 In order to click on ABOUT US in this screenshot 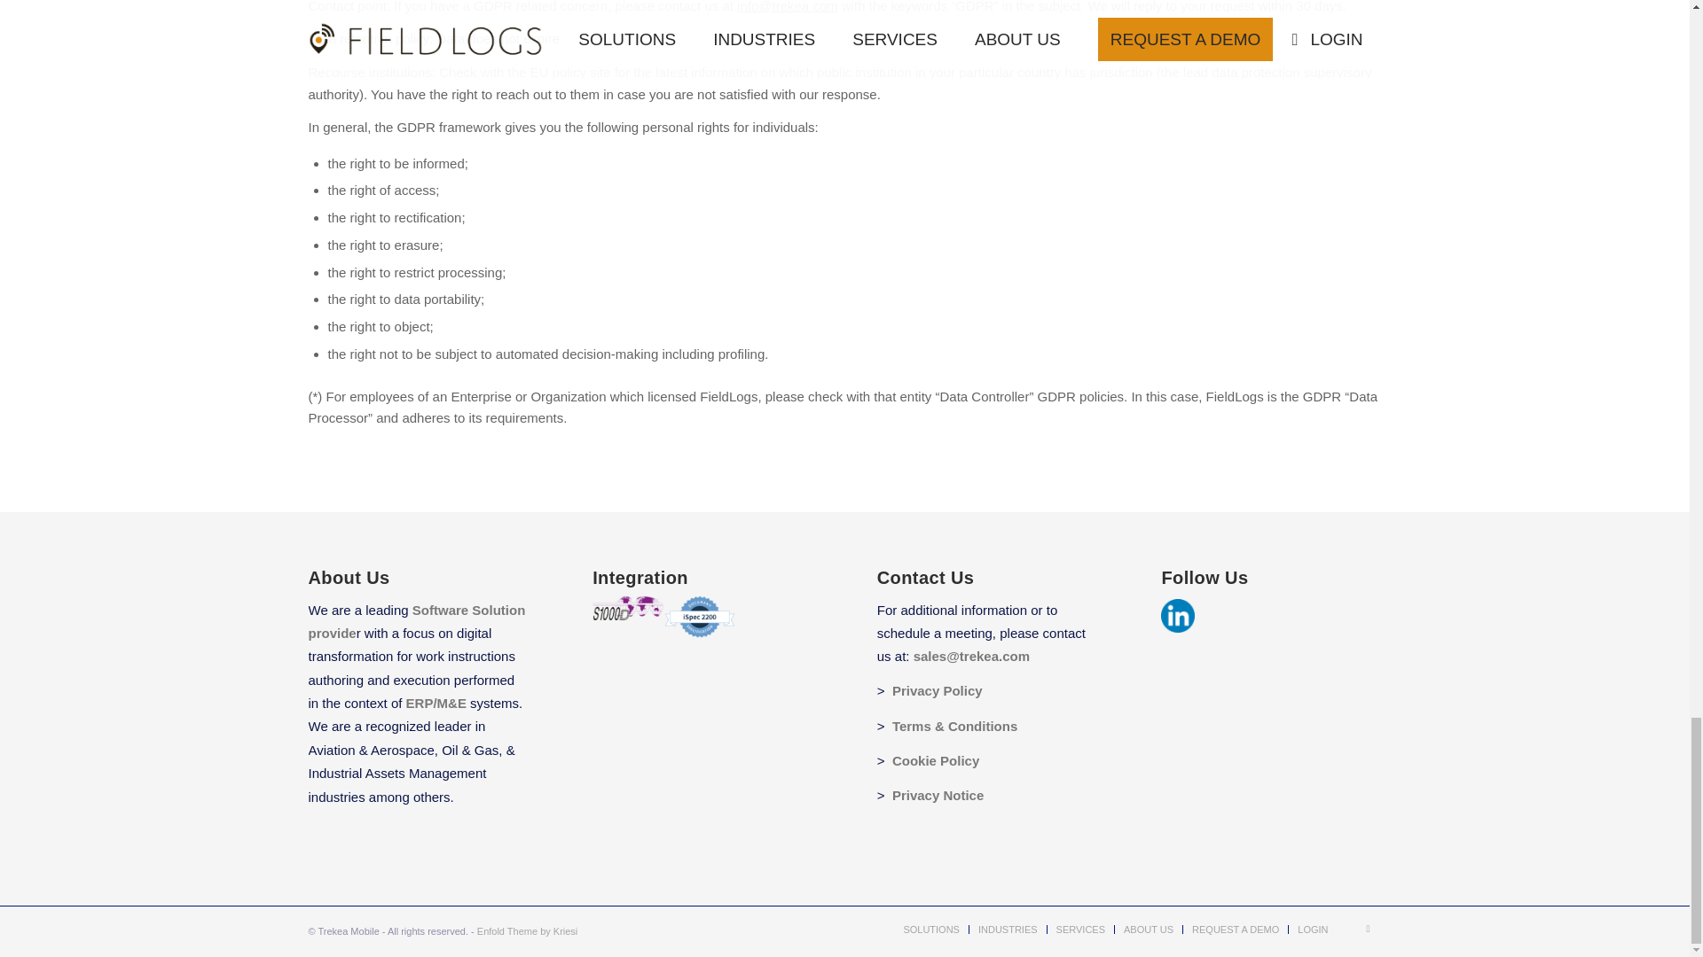, I will do `click(1148, 930)`.